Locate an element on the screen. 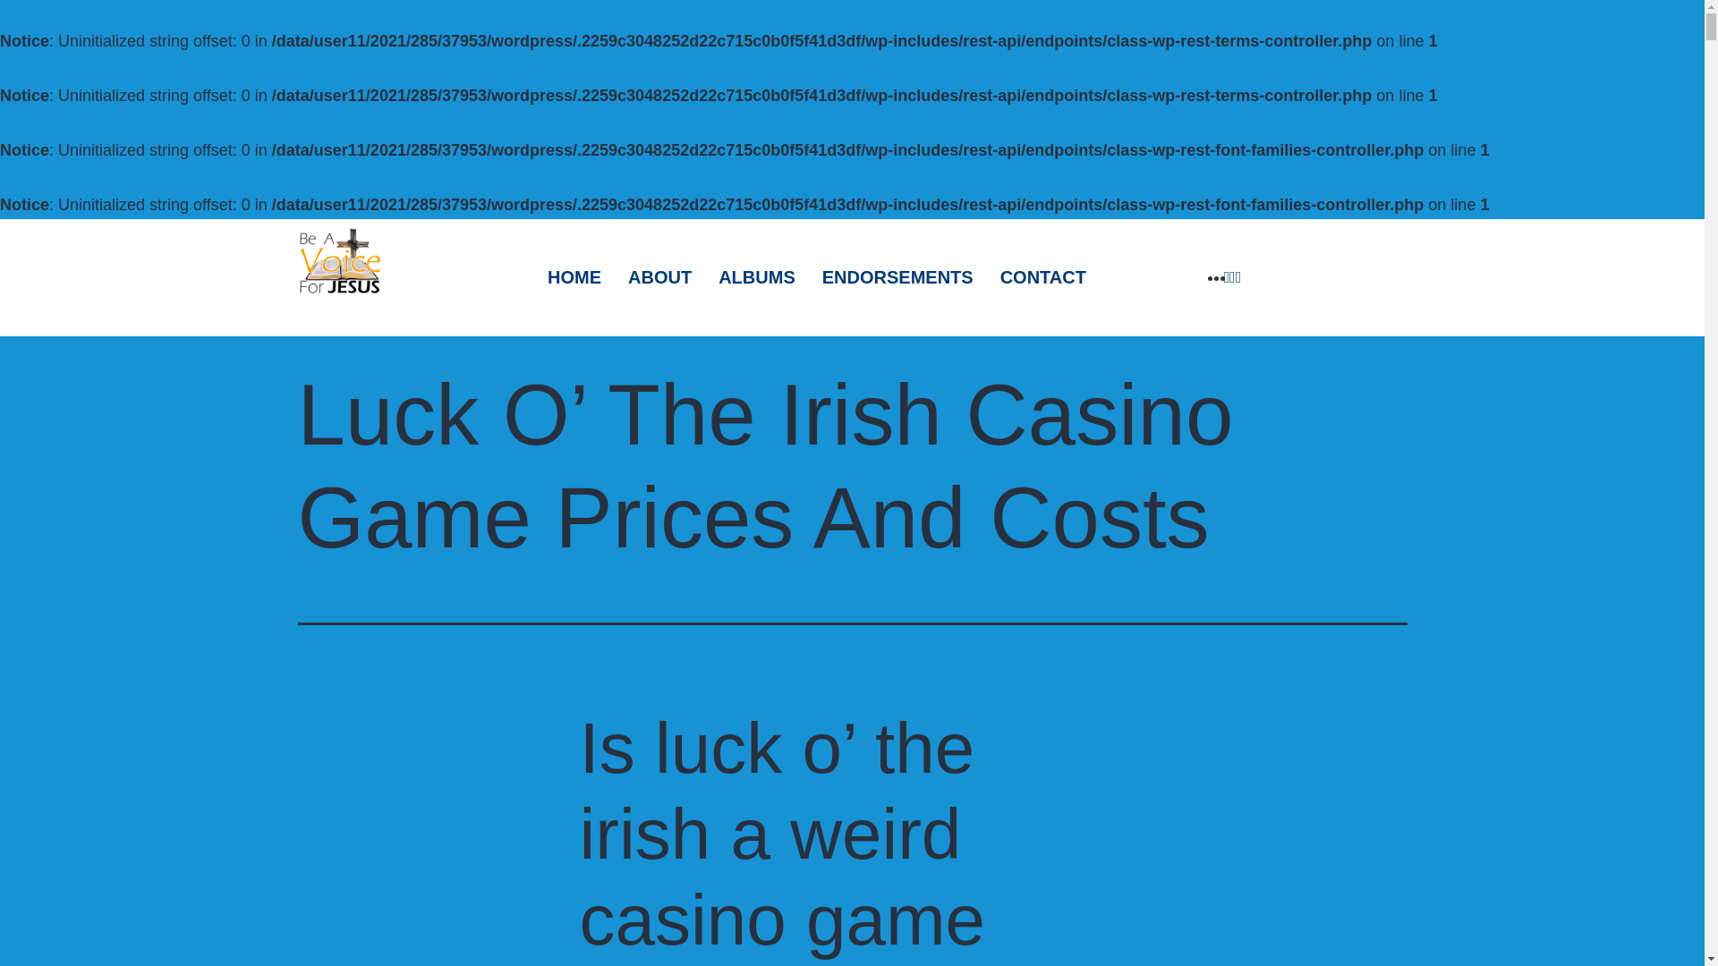  ABOUT is located at coordinates (659, 277).